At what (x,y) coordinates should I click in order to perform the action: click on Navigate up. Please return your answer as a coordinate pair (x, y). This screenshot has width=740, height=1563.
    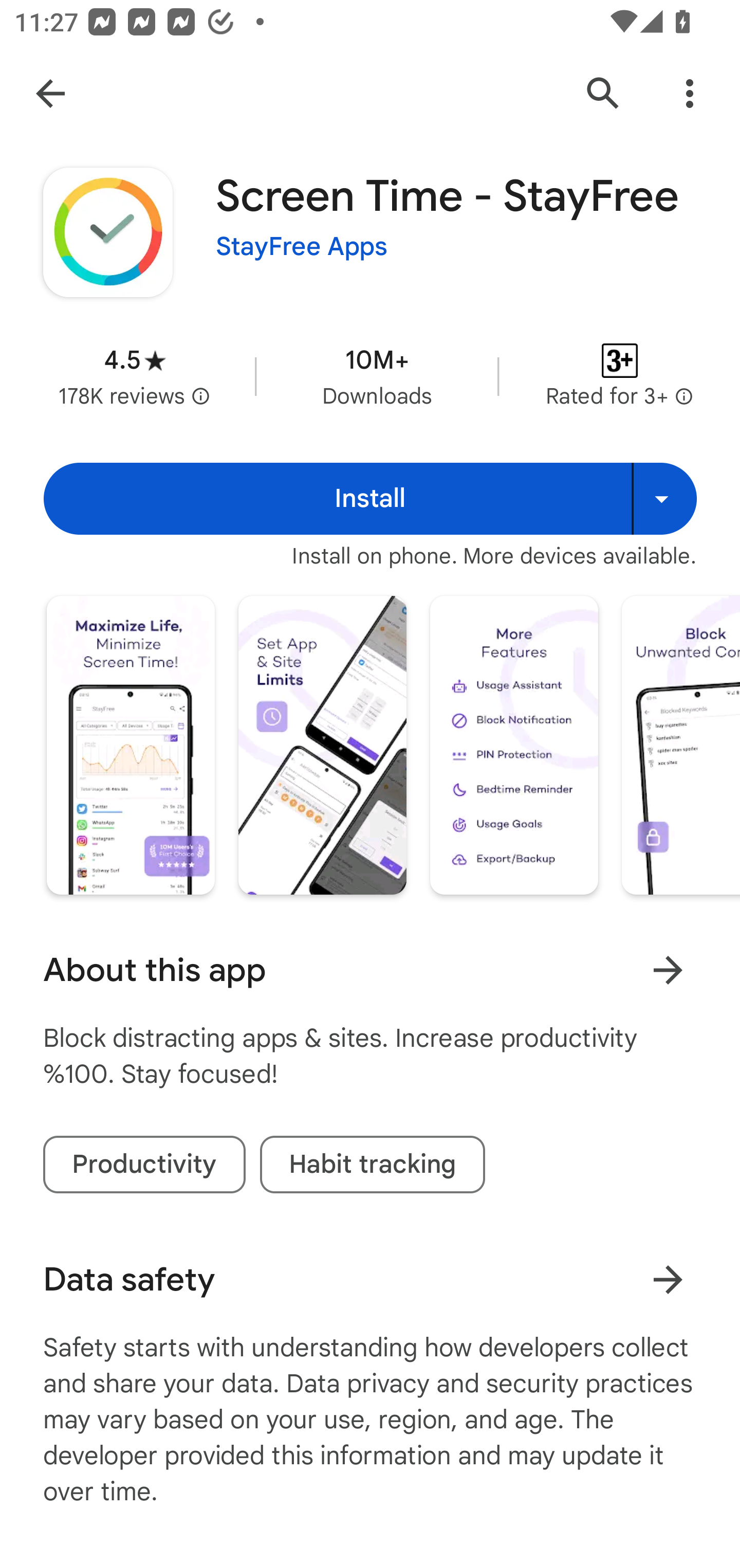
    Looking at the image, I should click on (50, 94).